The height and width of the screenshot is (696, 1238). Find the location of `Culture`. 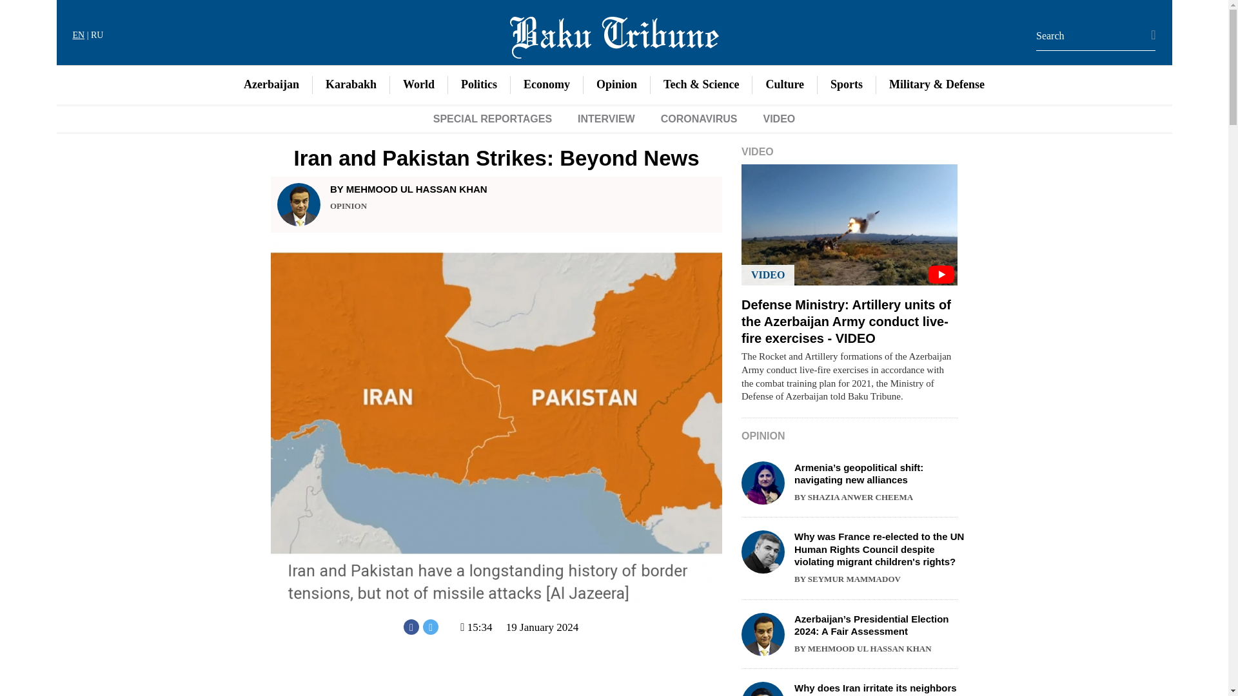

Culture is located at coordinates (784, 84).